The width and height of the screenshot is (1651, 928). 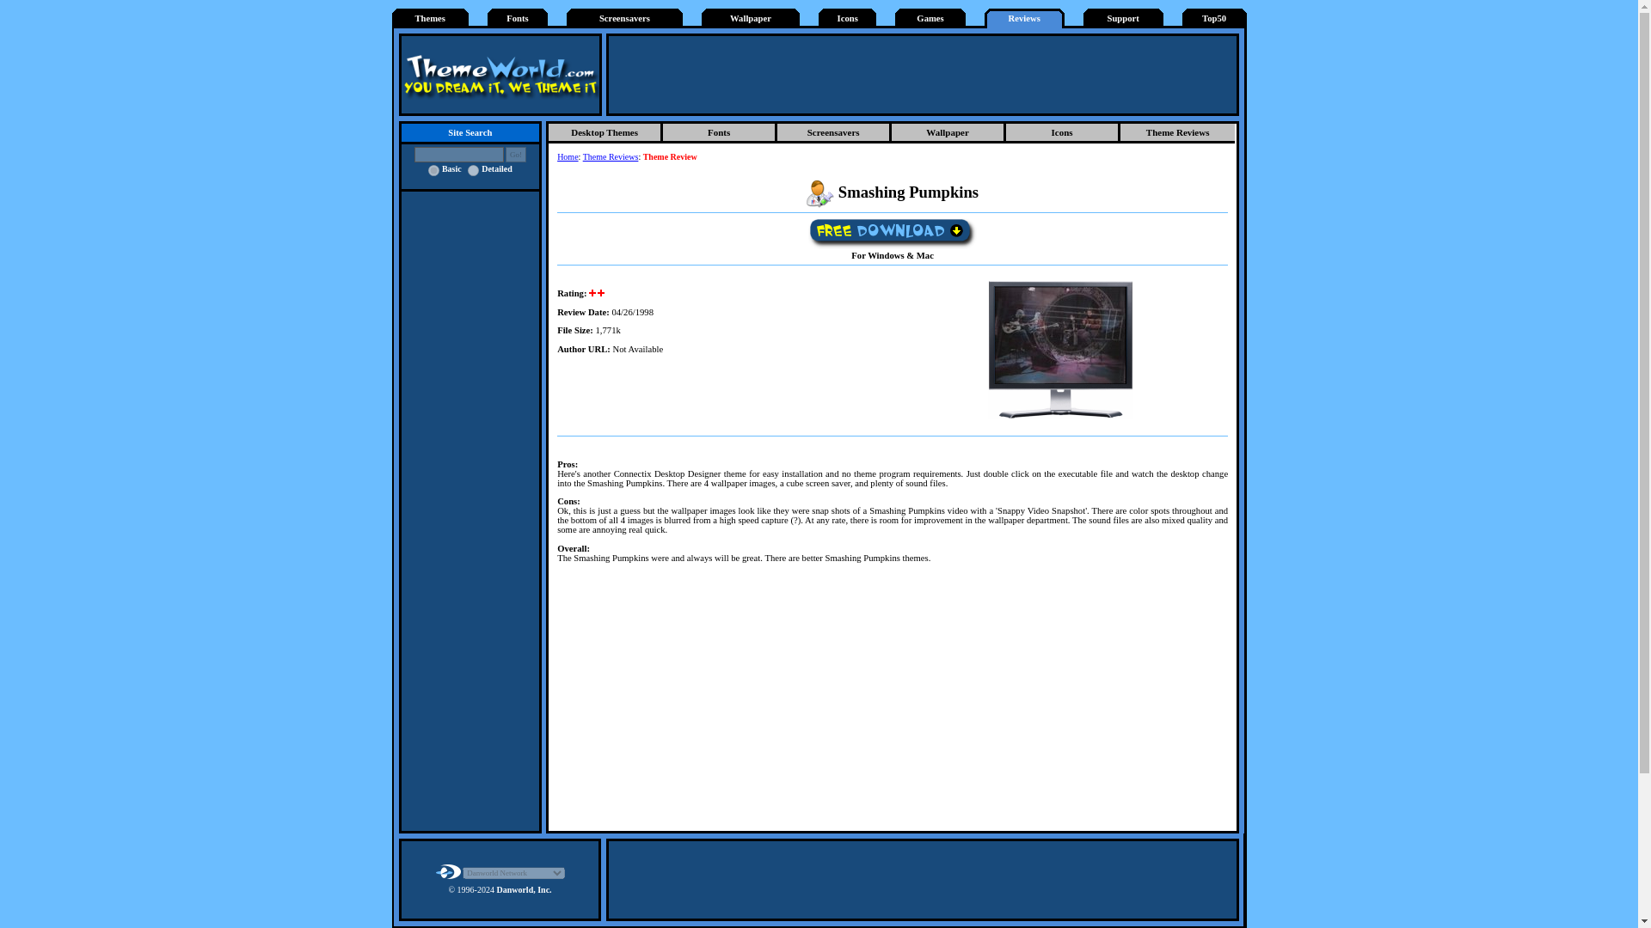 What do you see at coordinates (430, 19) in the screenshot?
I see `Themes` at bounding box center [430, 19].